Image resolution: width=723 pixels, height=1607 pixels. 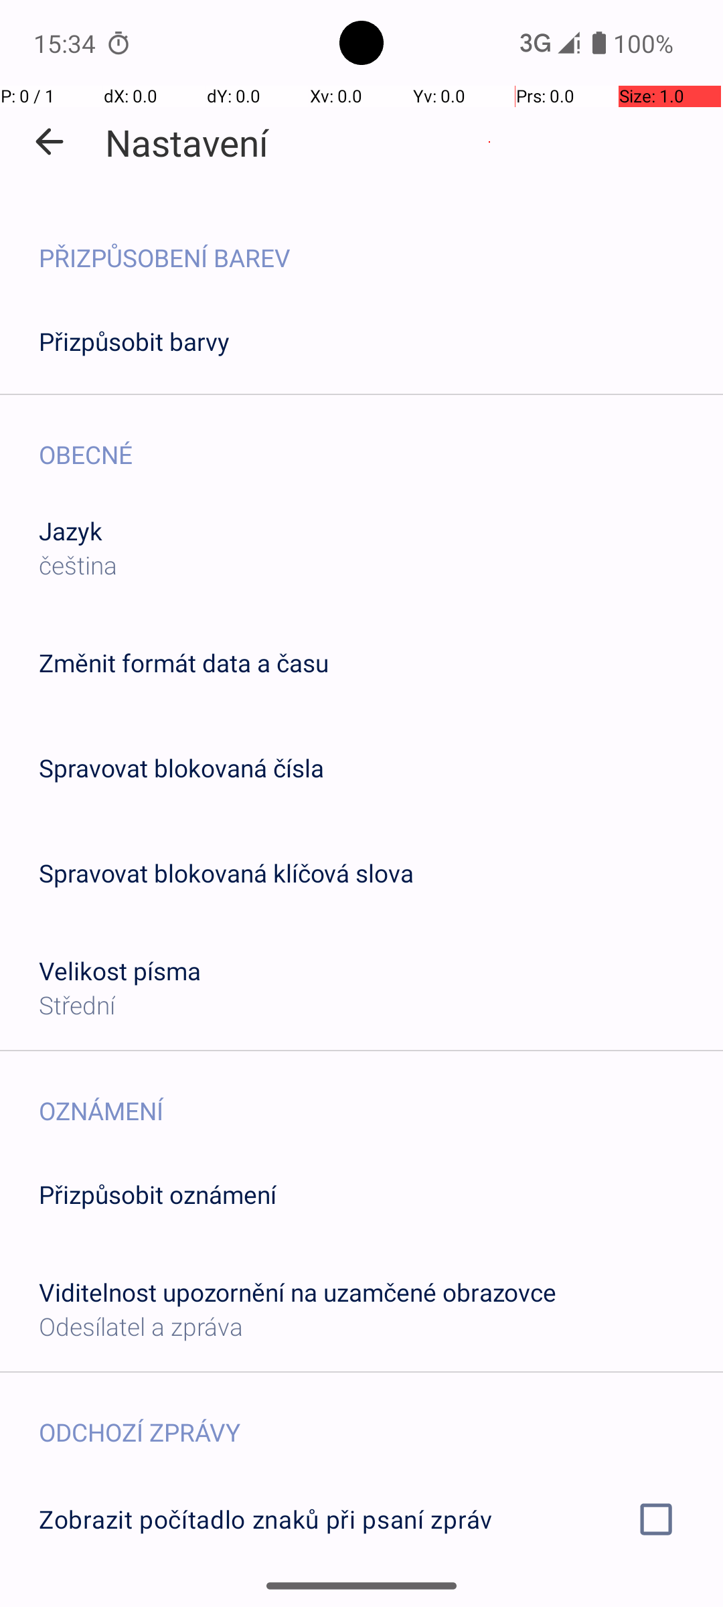 I want to click on Spravovat blokovaná čísla, so click(x=181, y=767).